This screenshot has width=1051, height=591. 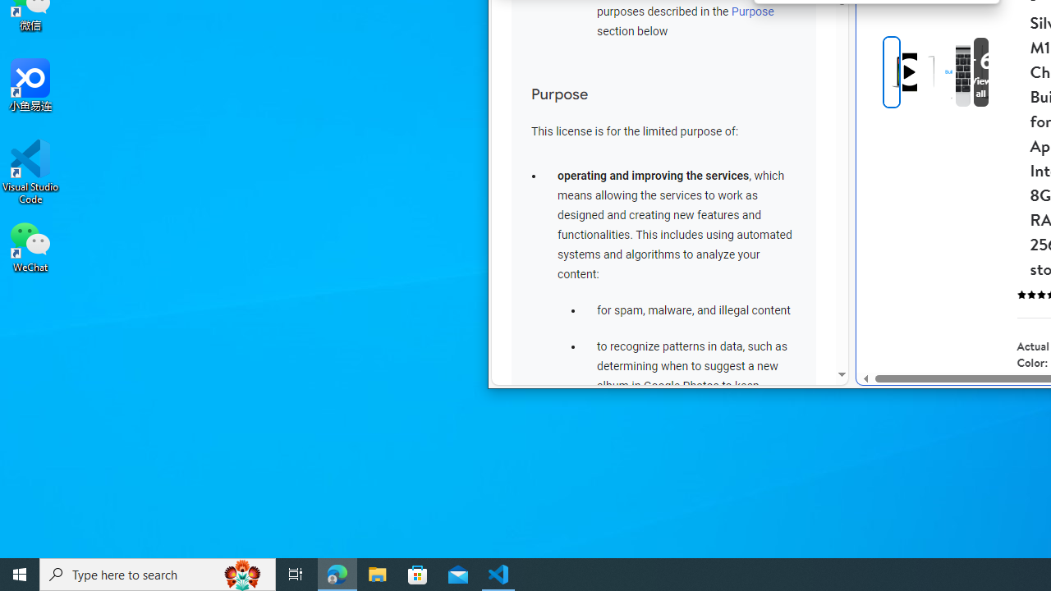 What do you see at coordinates (1035, 396) in the screenshot?
I see `Gold` at bounding box center [1035, 396].